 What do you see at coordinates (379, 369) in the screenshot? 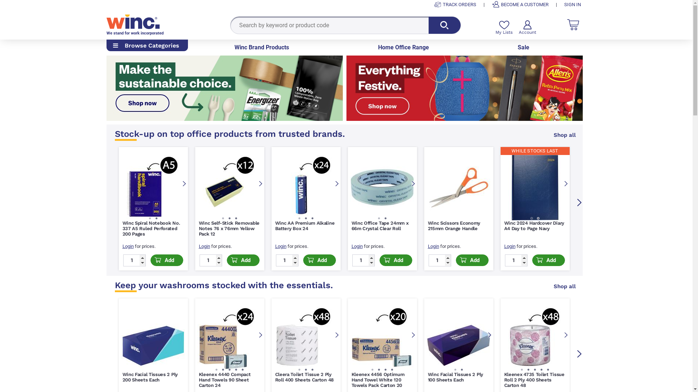
I see `Image 2` at bounding box center [379, 369].